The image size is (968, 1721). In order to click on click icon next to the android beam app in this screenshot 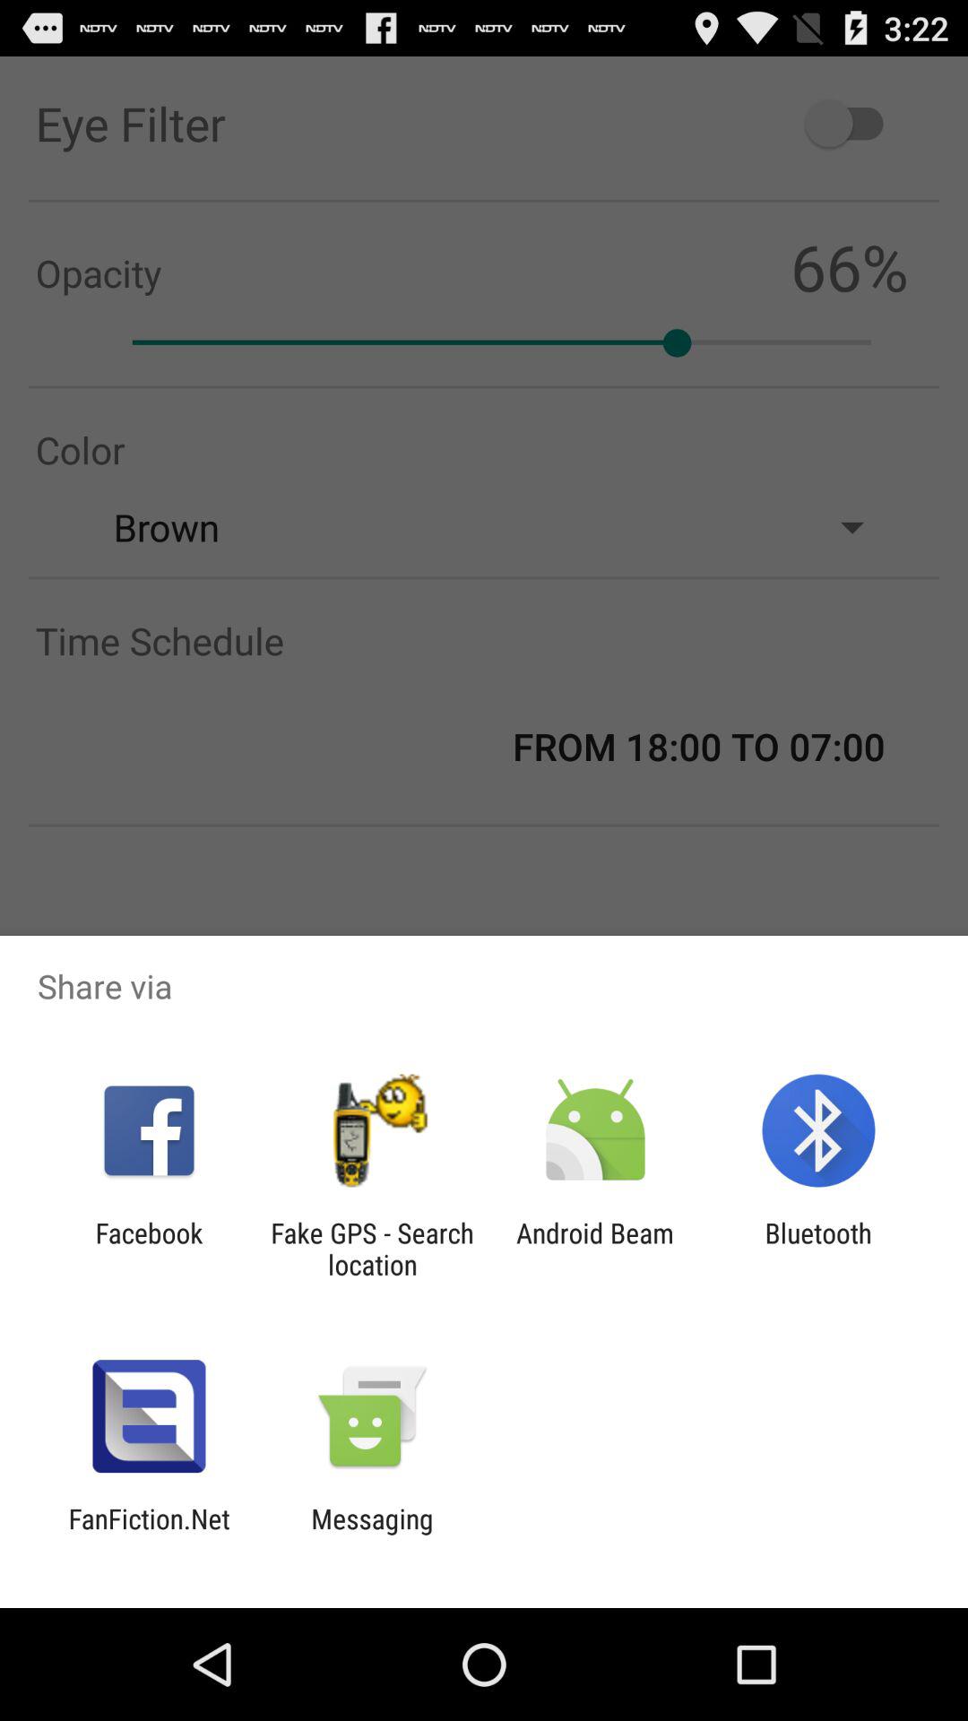, I will do `click(372, 1249)`.